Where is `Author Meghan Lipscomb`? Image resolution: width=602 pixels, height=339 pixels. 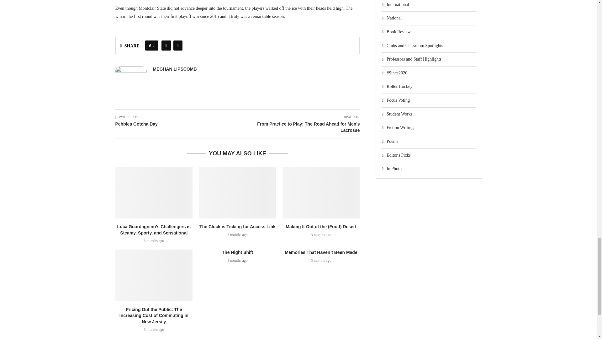
Author Meghan Lipscomb is located at coordinates (175, 69).